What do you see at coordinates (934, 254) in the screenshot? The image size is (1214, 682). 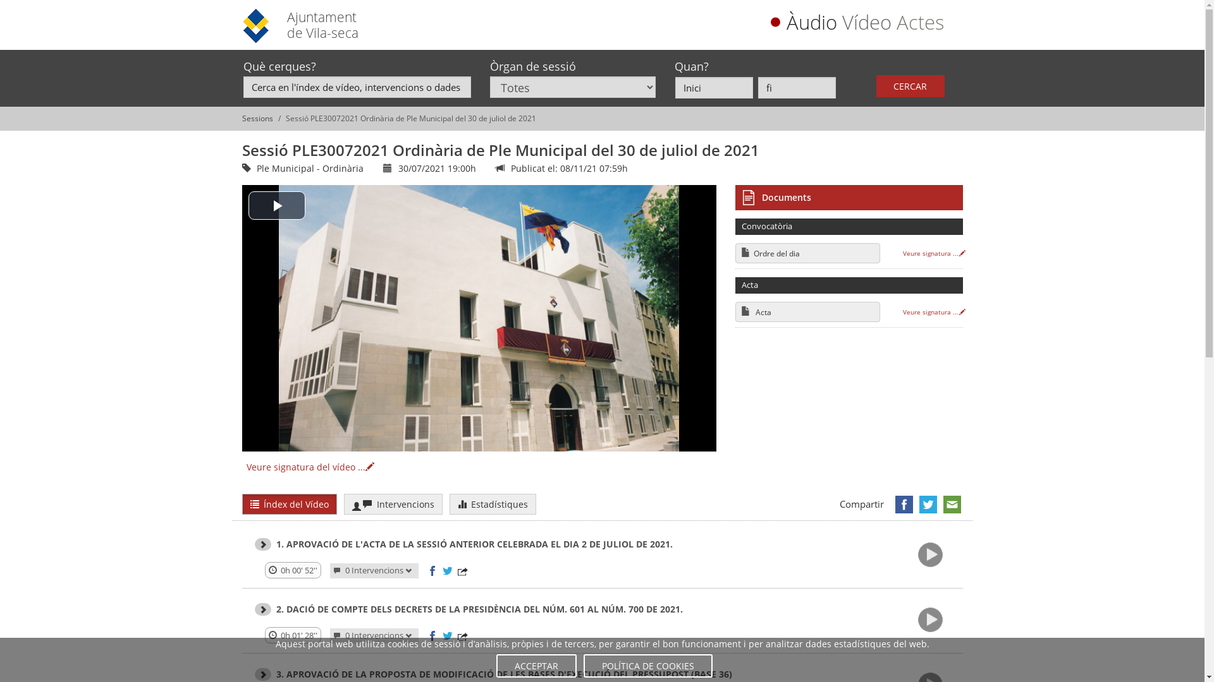 I see `Veure signatura ...` at bounding box center [934, 254].